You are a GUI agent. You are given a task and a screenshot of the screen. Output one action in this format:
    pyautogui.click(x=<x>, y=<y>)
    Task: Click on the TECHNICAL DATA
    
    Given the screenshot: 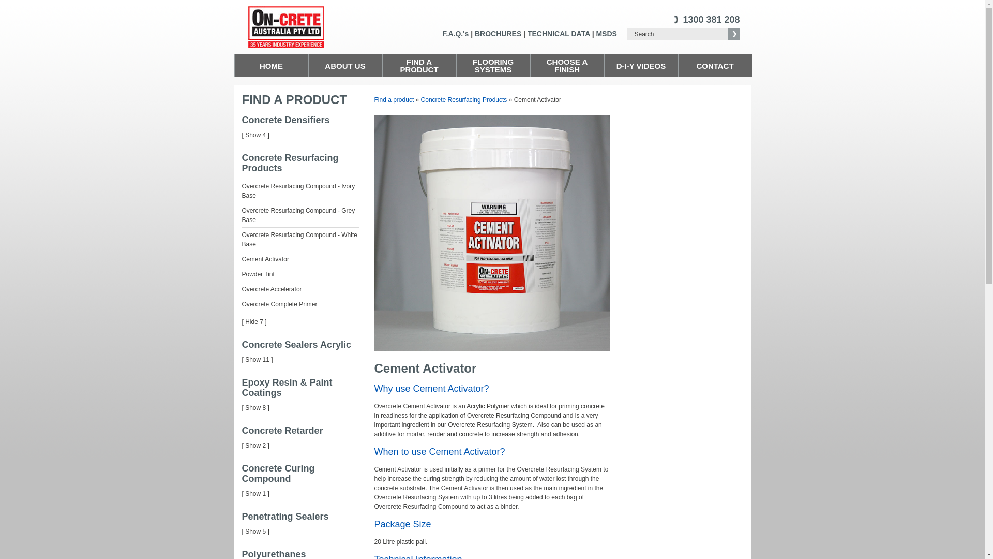 What is the action you would take?
    pyautogui.click(x=559, y=34)
    